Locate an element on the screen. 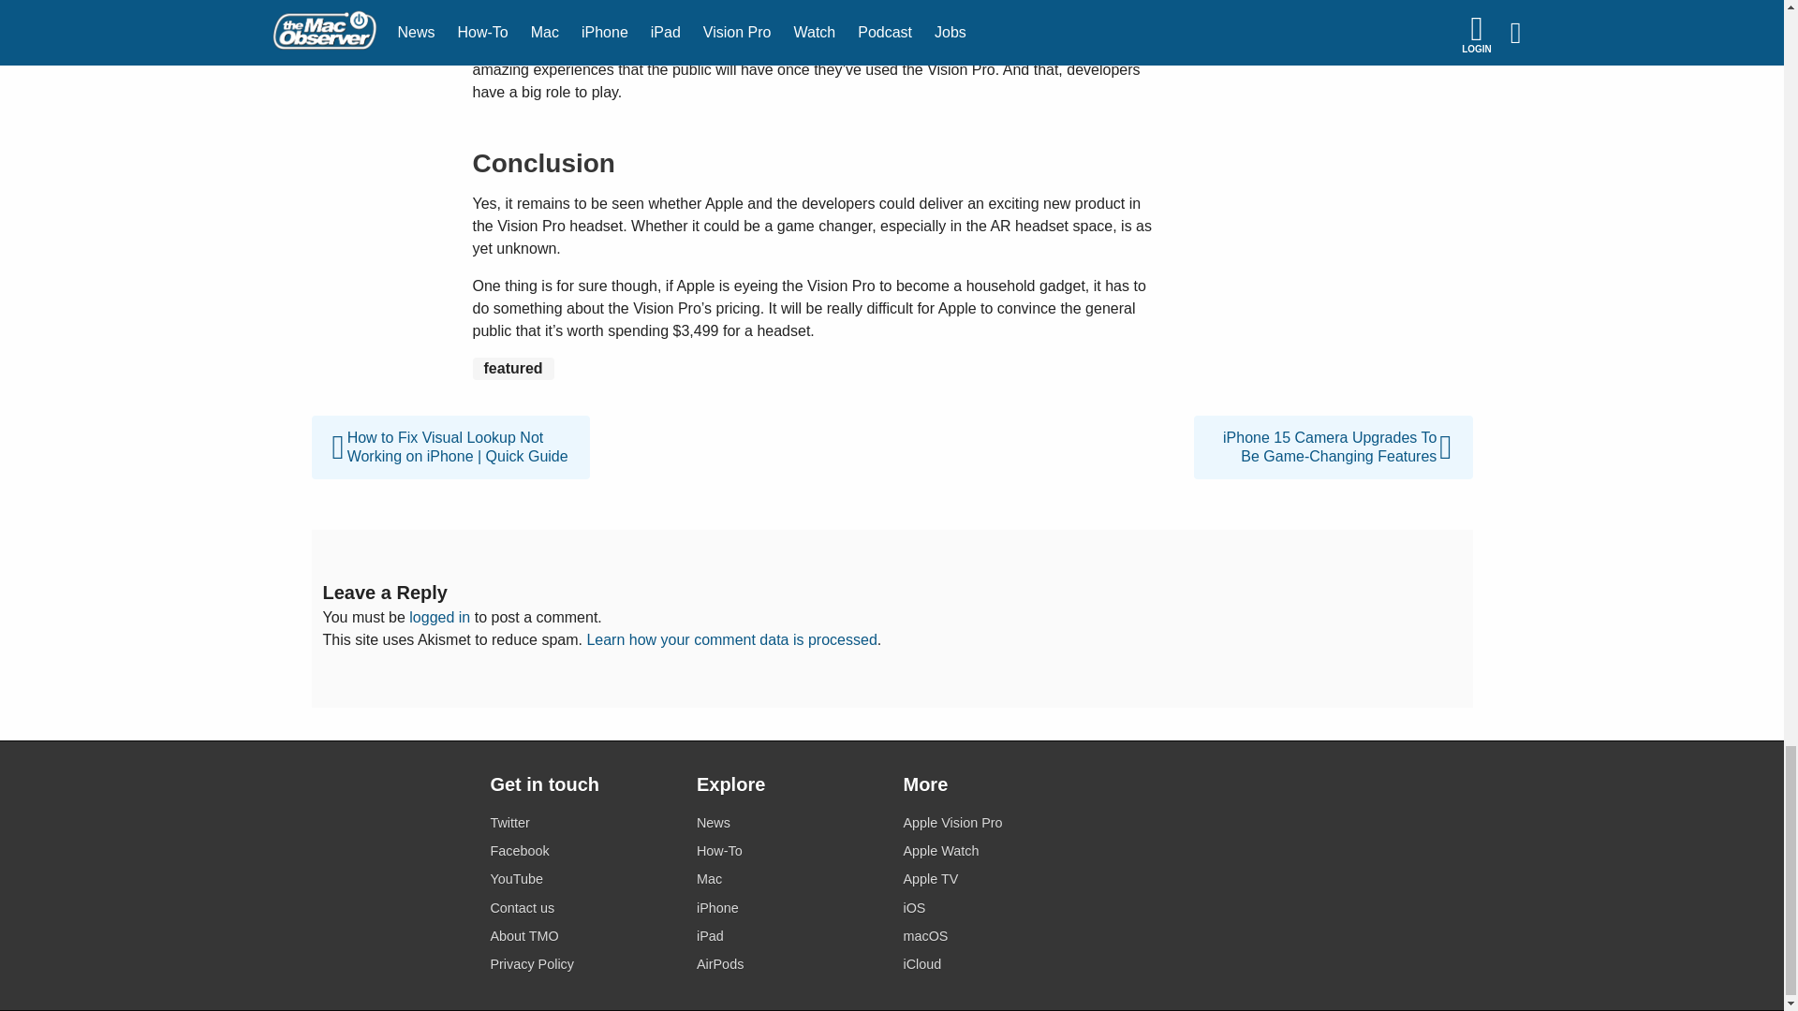  Apple TV is located at coordinates (995, 878).